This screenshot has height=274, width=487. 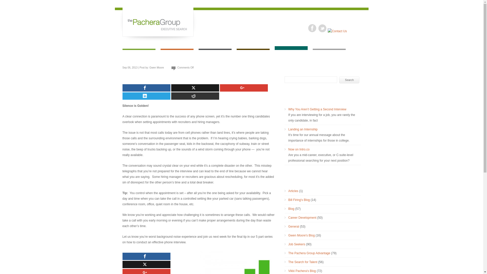 I want to click on Linkedin, so click(x=146, y=96).